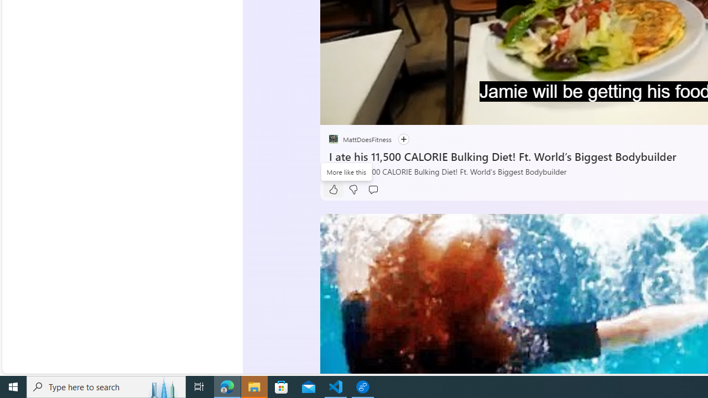  I want to click on Seek Back, so click(358, 112).